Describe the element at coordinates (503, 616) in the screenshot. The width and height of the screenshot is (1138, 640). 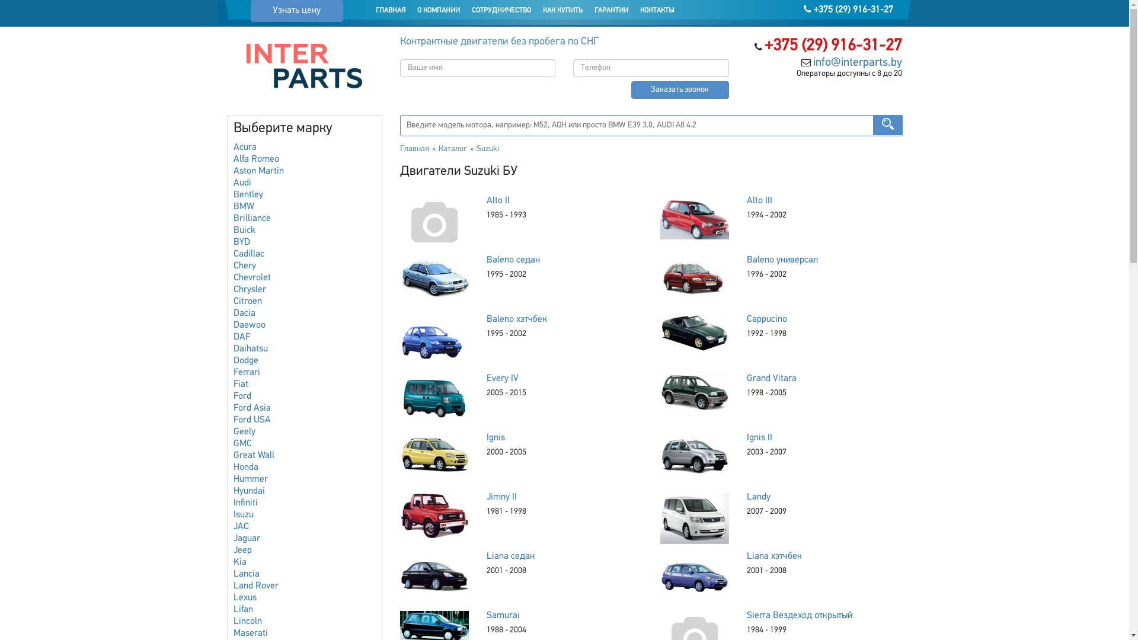
I see `Samurai` at that location.